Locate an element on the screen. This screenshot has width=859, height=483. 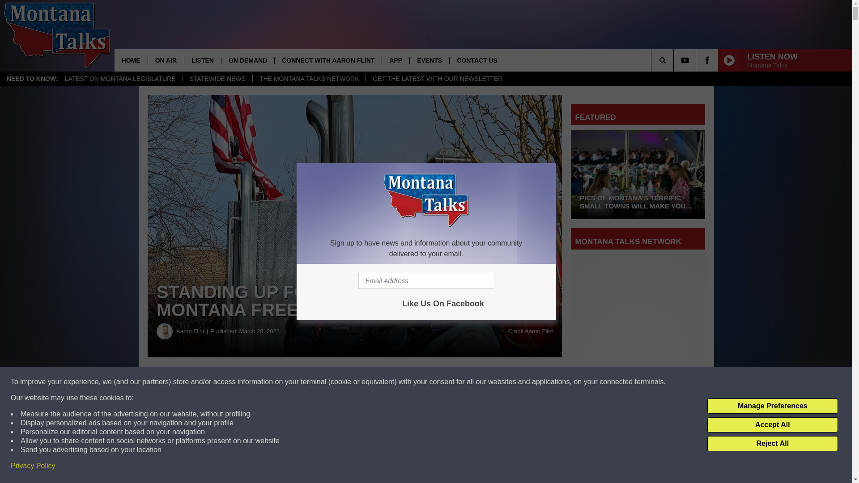
Share on Twitter is located at coordinates (438, 382).